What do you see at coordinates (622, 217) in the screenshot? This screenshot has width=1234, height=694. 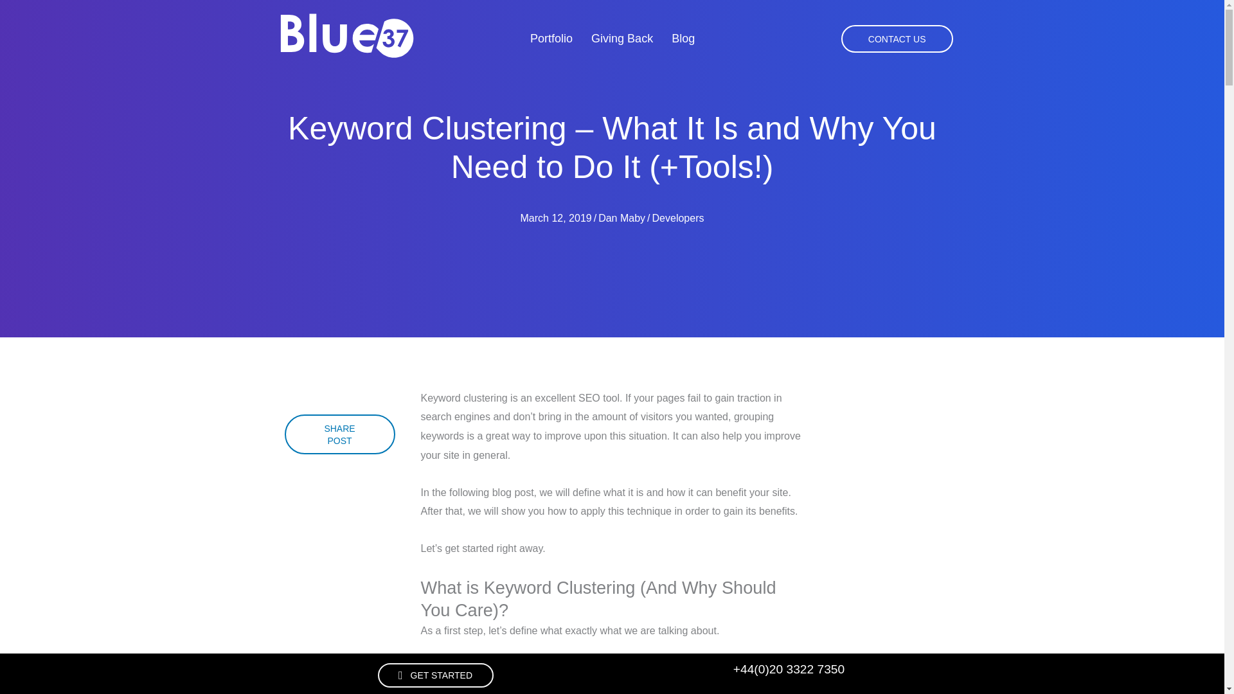 I see `Dan Maby` at bounding box center [622, 217].